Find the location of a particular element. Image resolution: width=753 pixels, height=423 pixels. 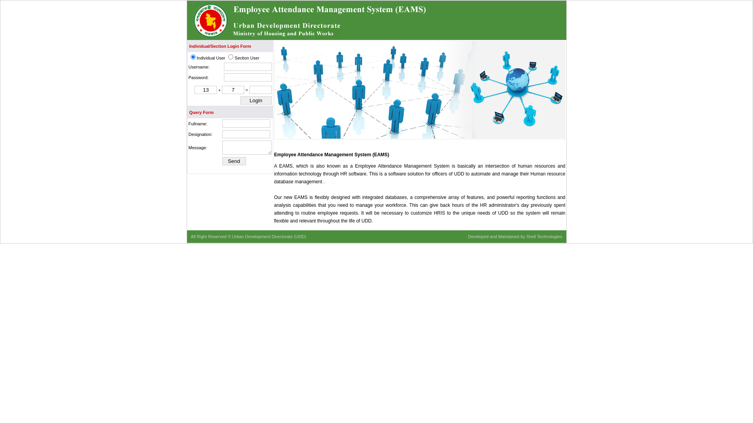

Enter User Name is located at coordinates (246, 124).